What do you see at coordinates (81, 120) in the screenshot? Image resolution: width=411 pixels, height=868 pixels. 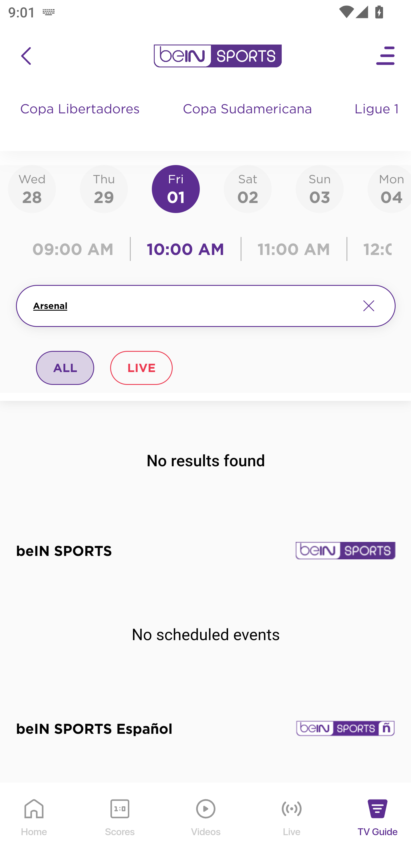 I see `Copa Libertadores` at bounding box center [81, 120].